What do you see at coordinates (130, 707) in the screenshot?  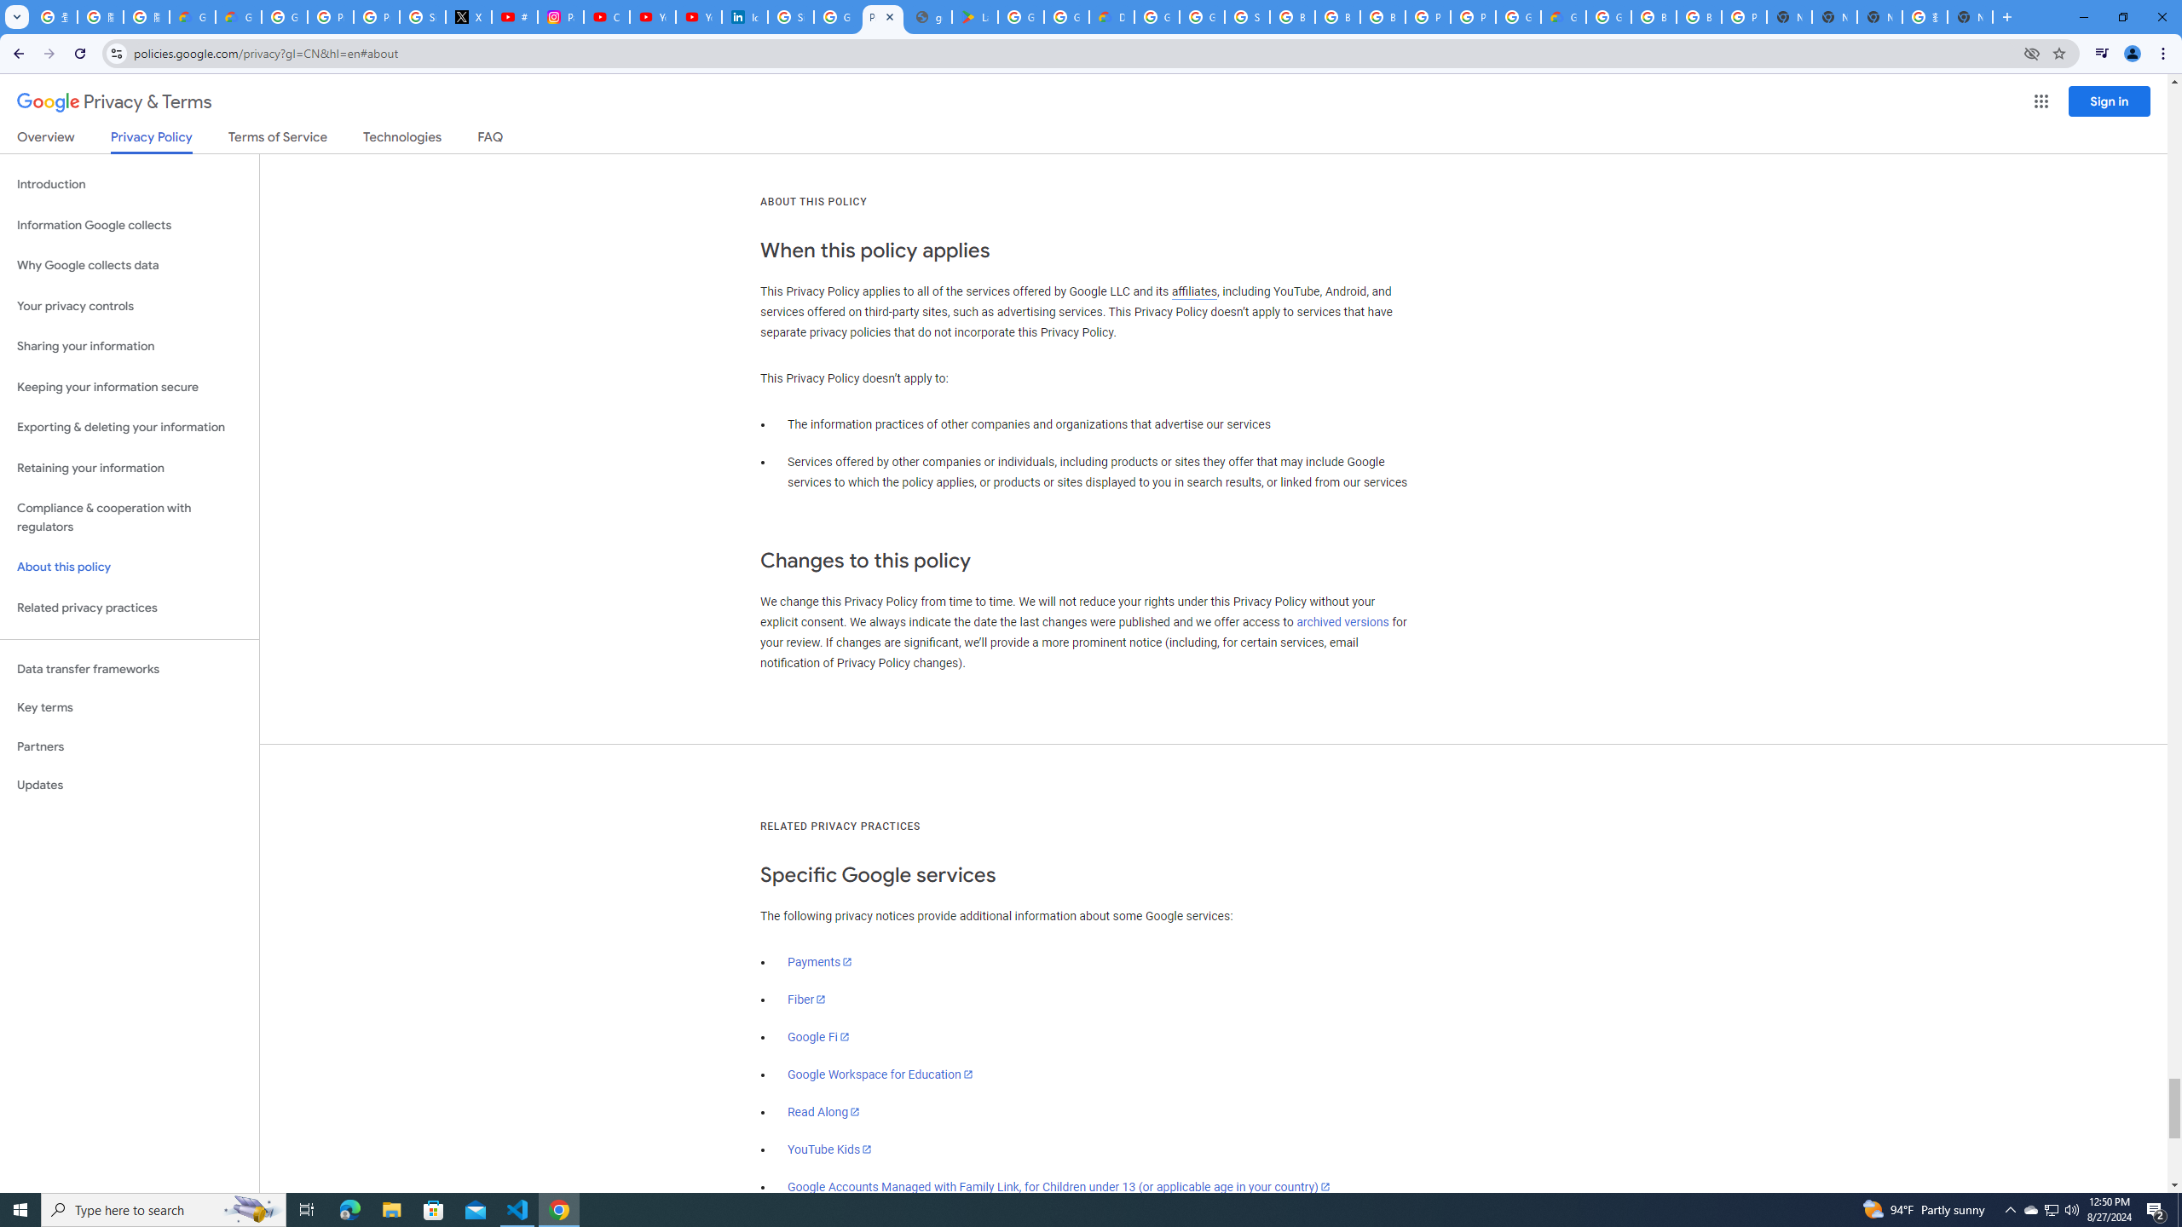 I see `Key terms` at bounding box center [130, 707].